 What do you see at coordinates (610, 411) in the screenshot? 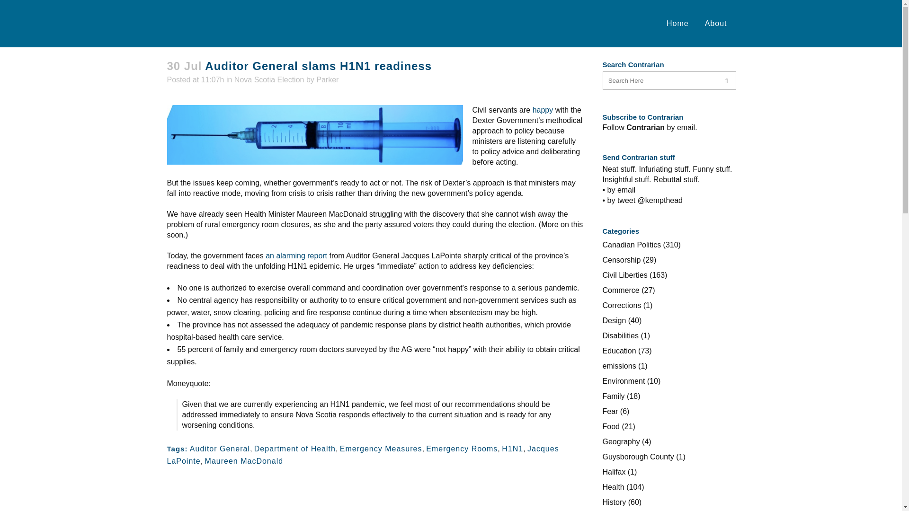
I see `Fear` at bounding box center [610, 411].